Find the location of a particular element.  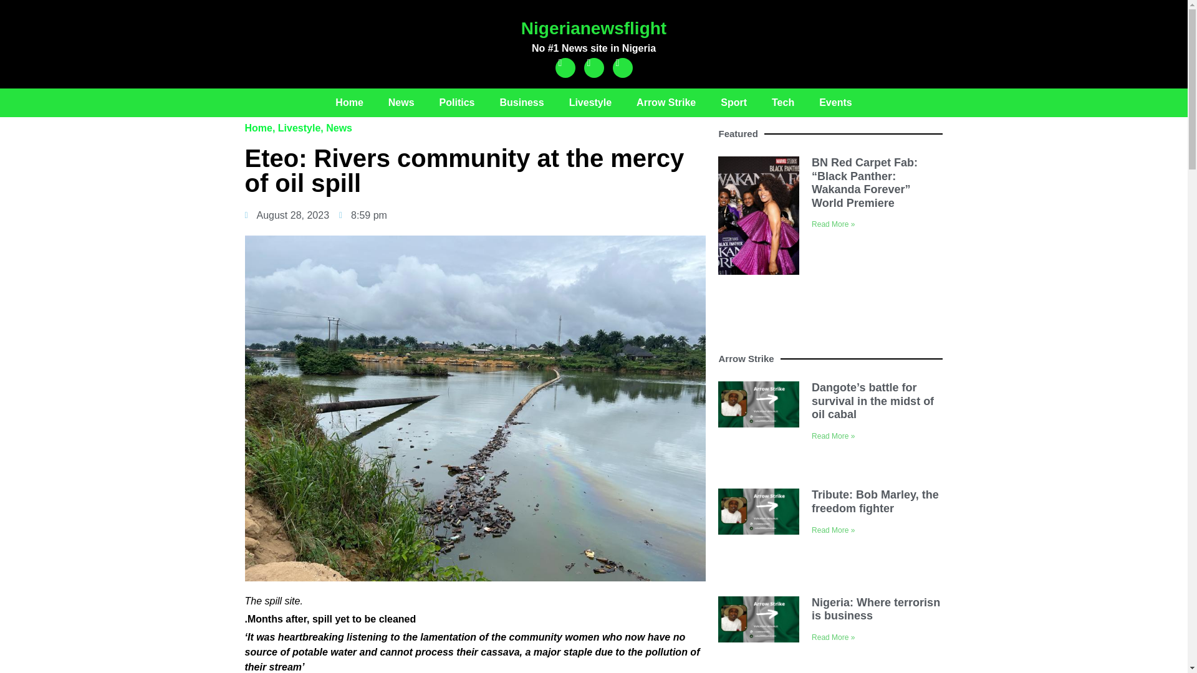

Events is located at coordinates (835, 102).